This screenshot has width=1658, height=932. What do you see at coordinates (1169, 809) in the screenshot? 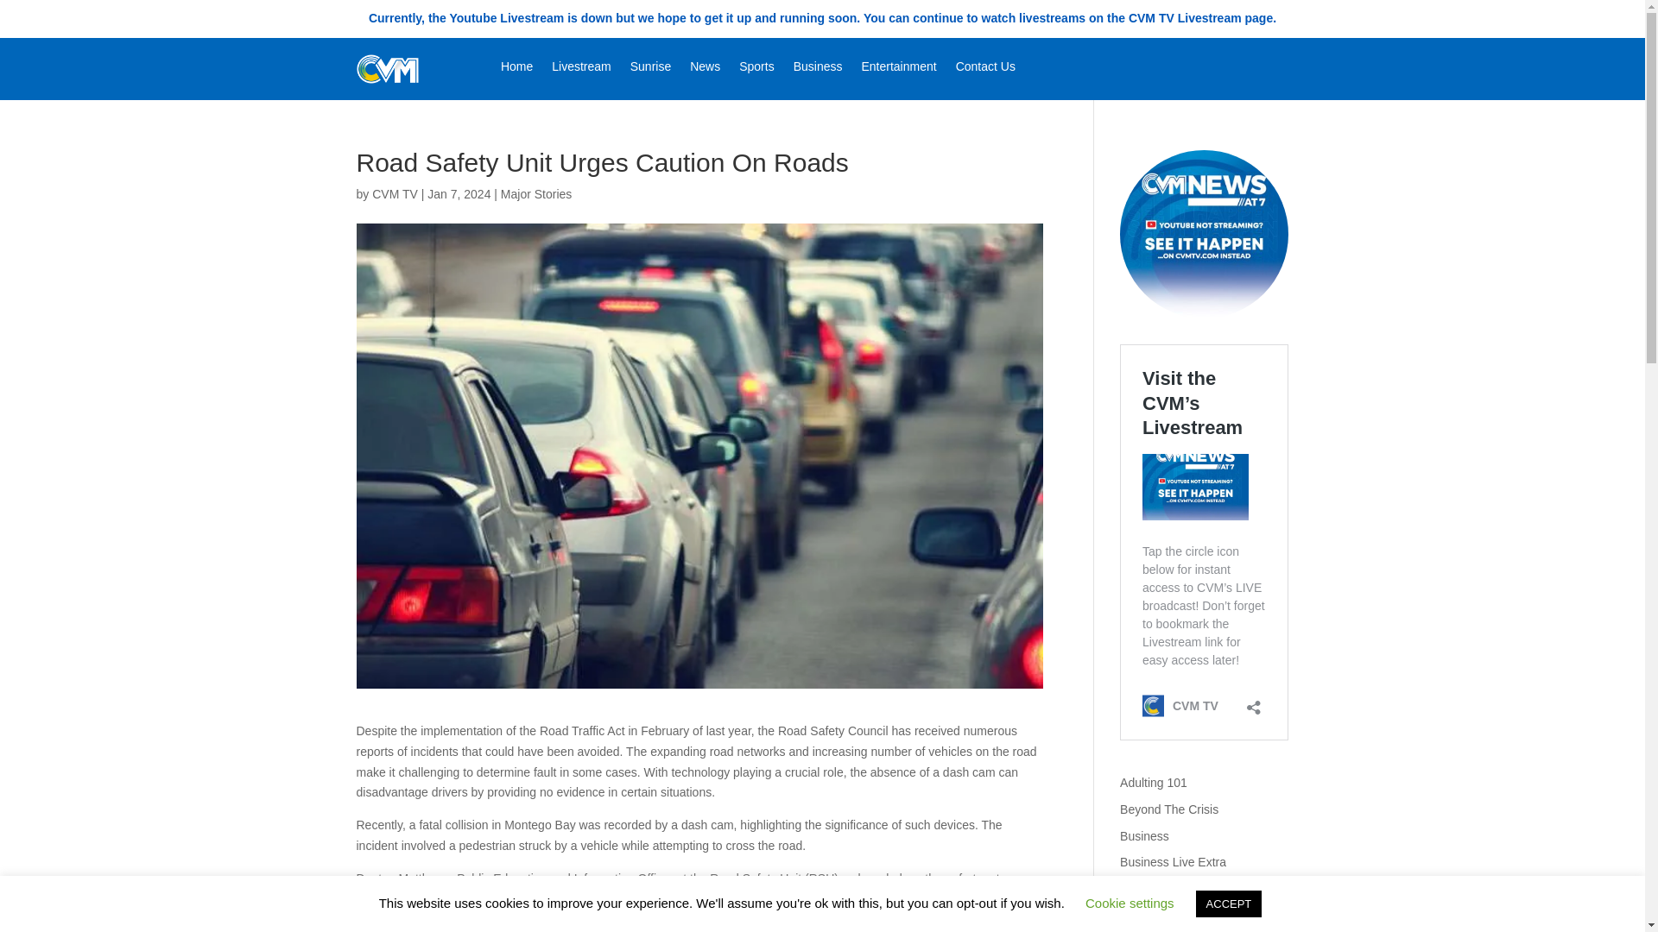
I see `Beyond The Crisis` at bounding box center [1169, 809].